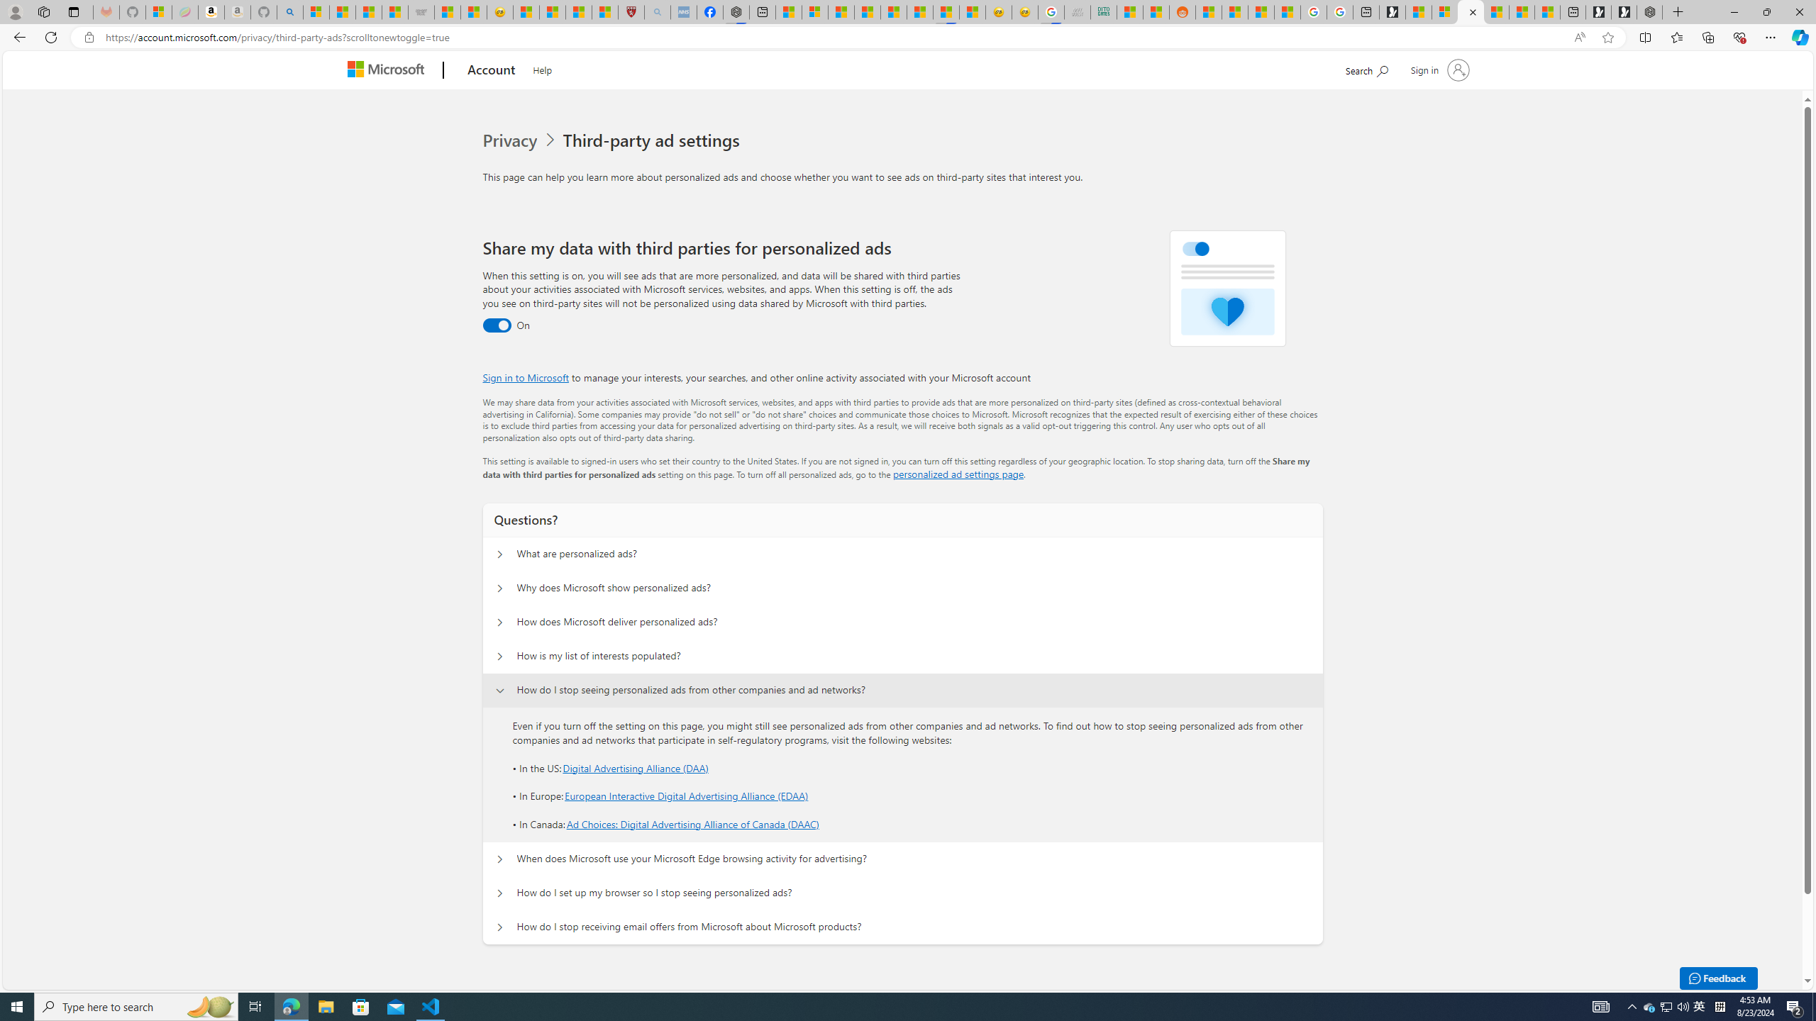 Image resolution: width=1816 pixels, height=1021 pixels. What do you see at coordinates (1546, 12) in the screenshot?
I see `These 3 Stocks Pay You More Than 5% to Own Them` at bounding box center [1546, 12].